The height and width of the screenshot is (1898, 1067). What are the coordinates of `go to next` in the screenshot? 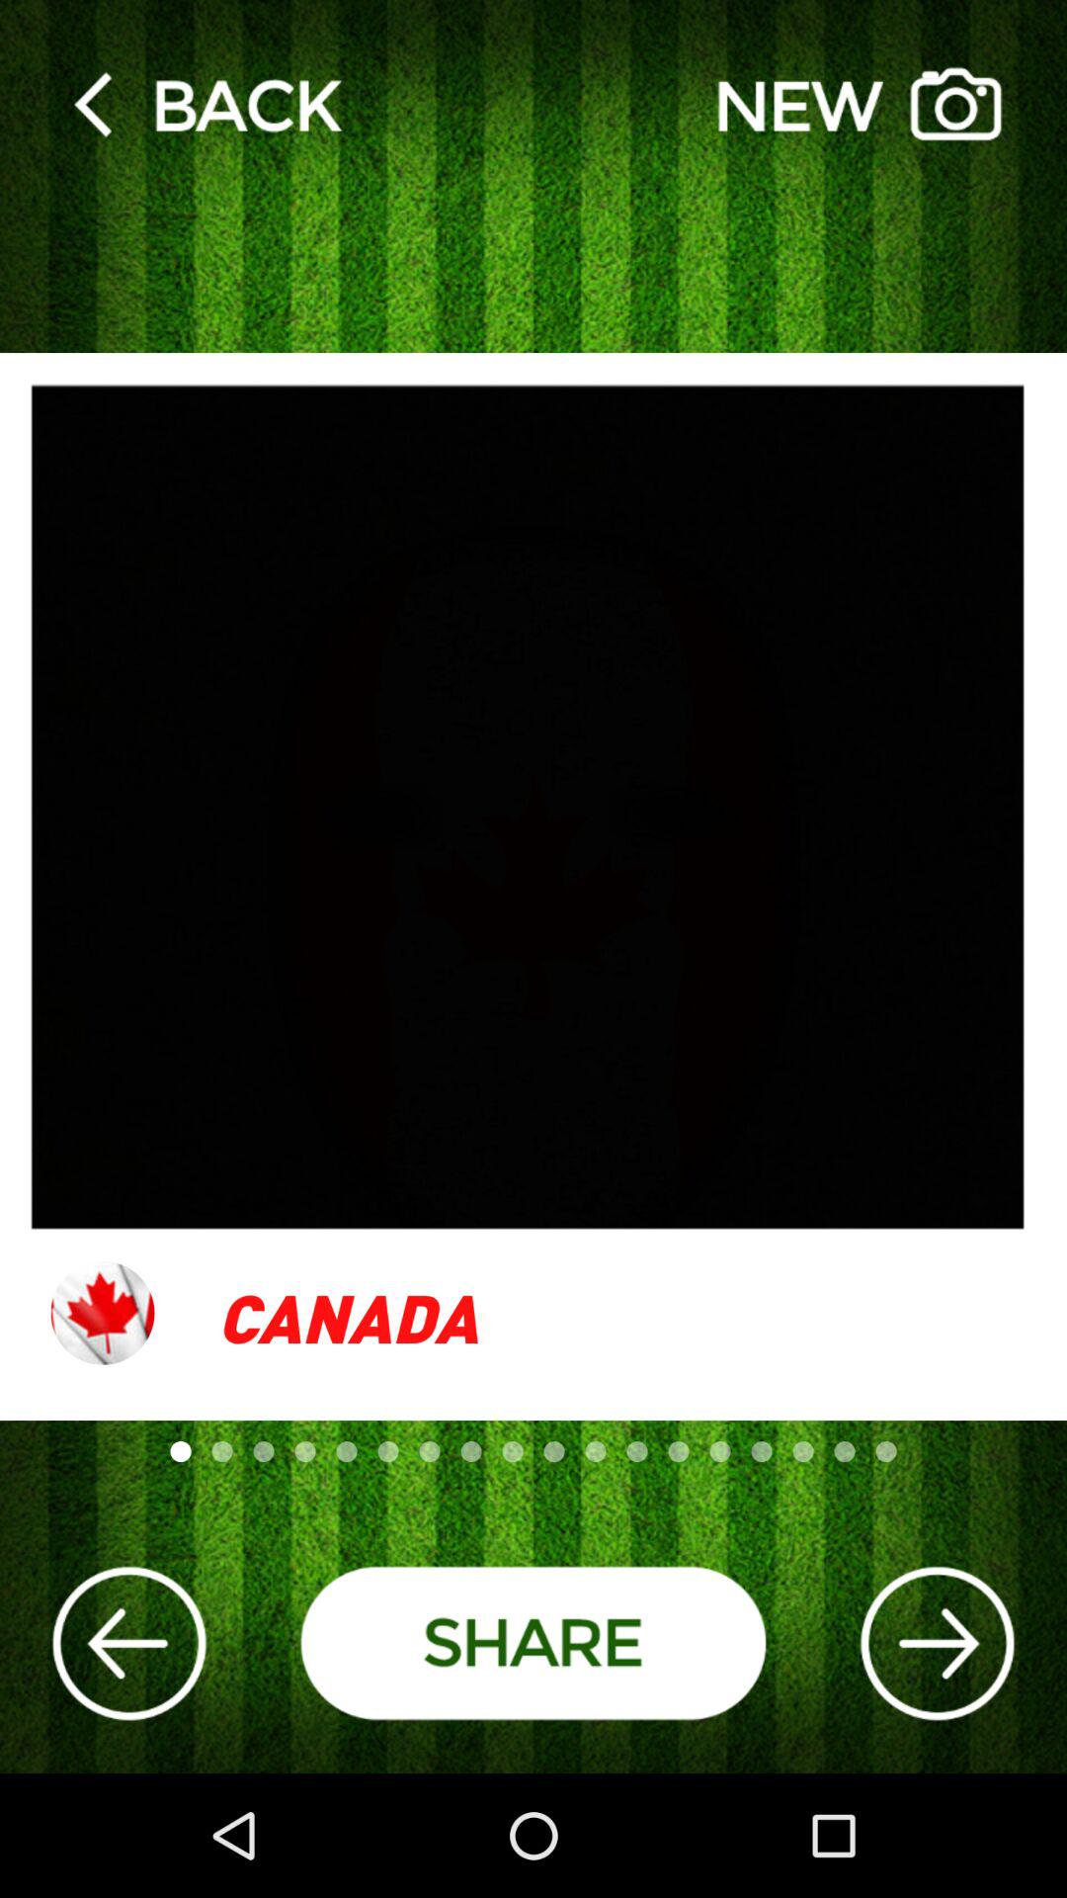 It's located at (937, 1643).